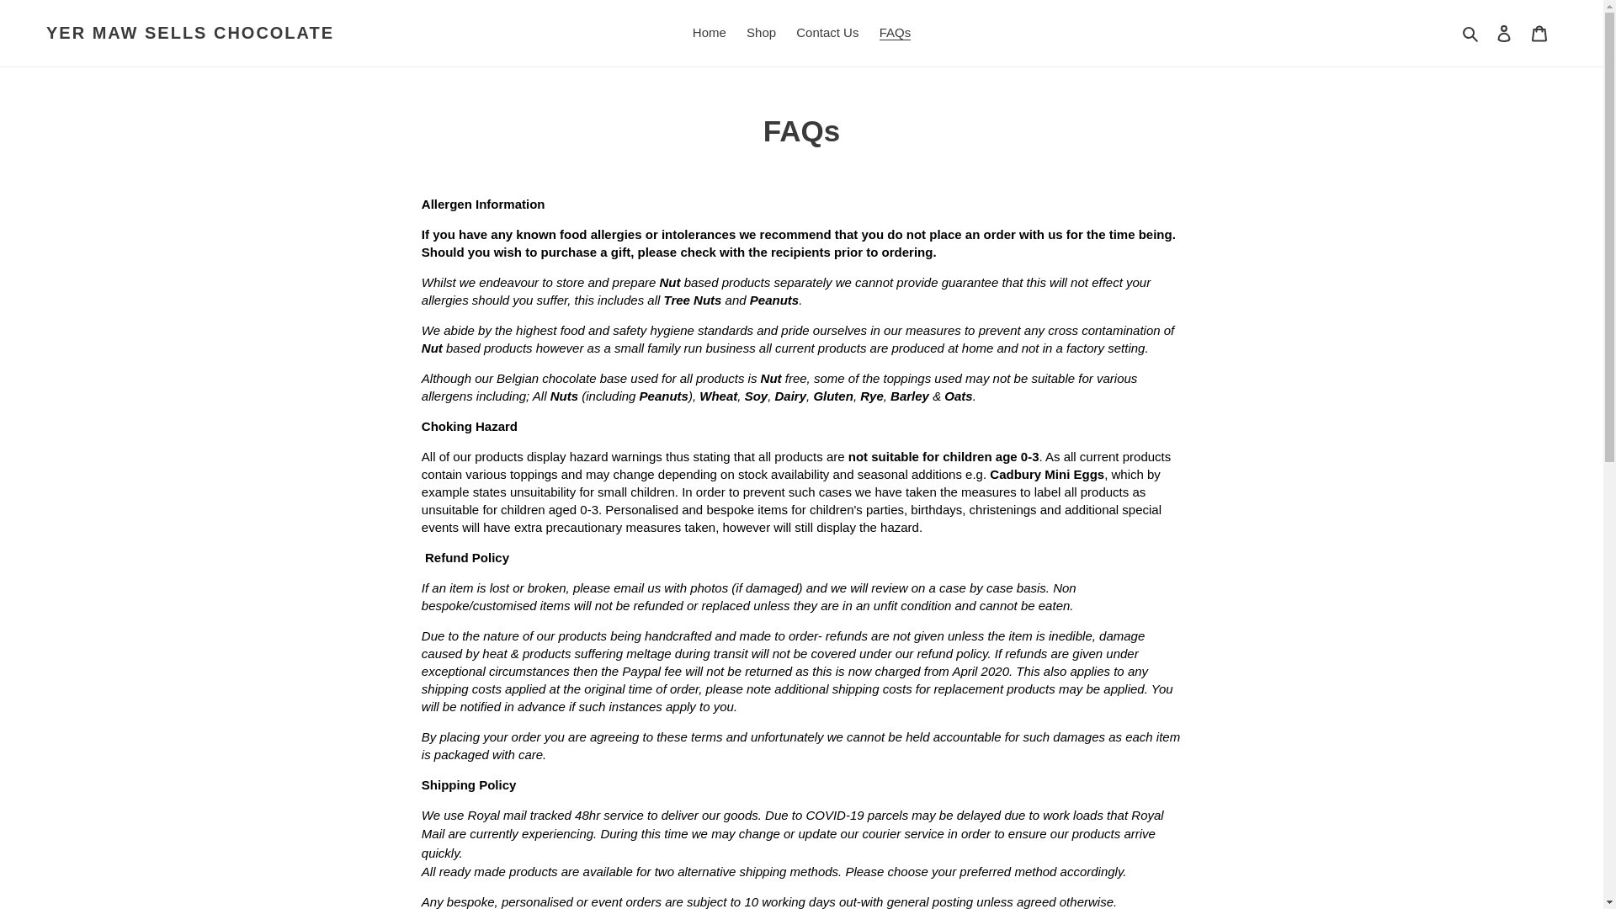  What do you see at coordinates (895, 33) in the screenshot?
I see `FAQs` at bounding box center [895, 33].